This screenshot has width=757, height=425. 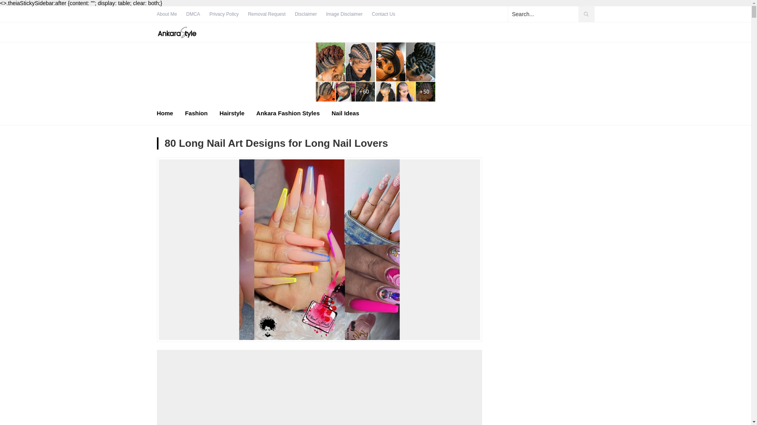 What do you see at coordinates (267, 14) in the screenshot?
I see `Removal Request` at bounding box center [267, 14].